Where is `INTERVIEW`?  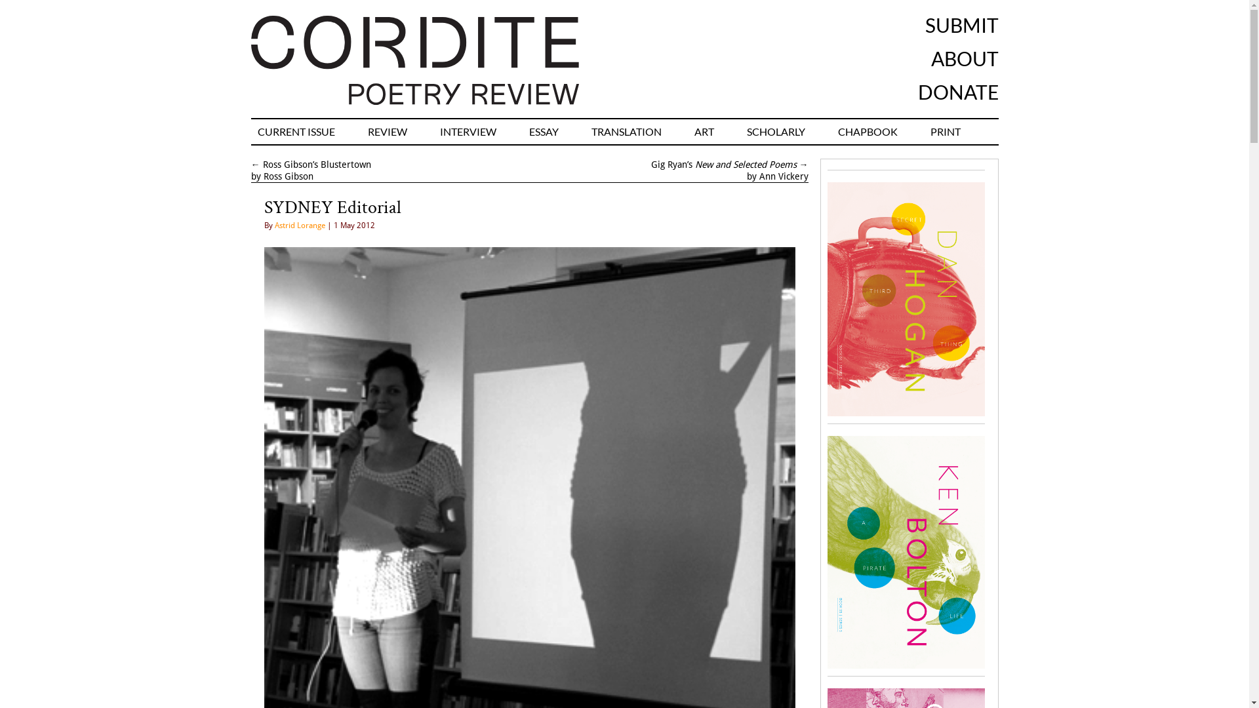 INTERVIEW is located at coordinates (468, 132).